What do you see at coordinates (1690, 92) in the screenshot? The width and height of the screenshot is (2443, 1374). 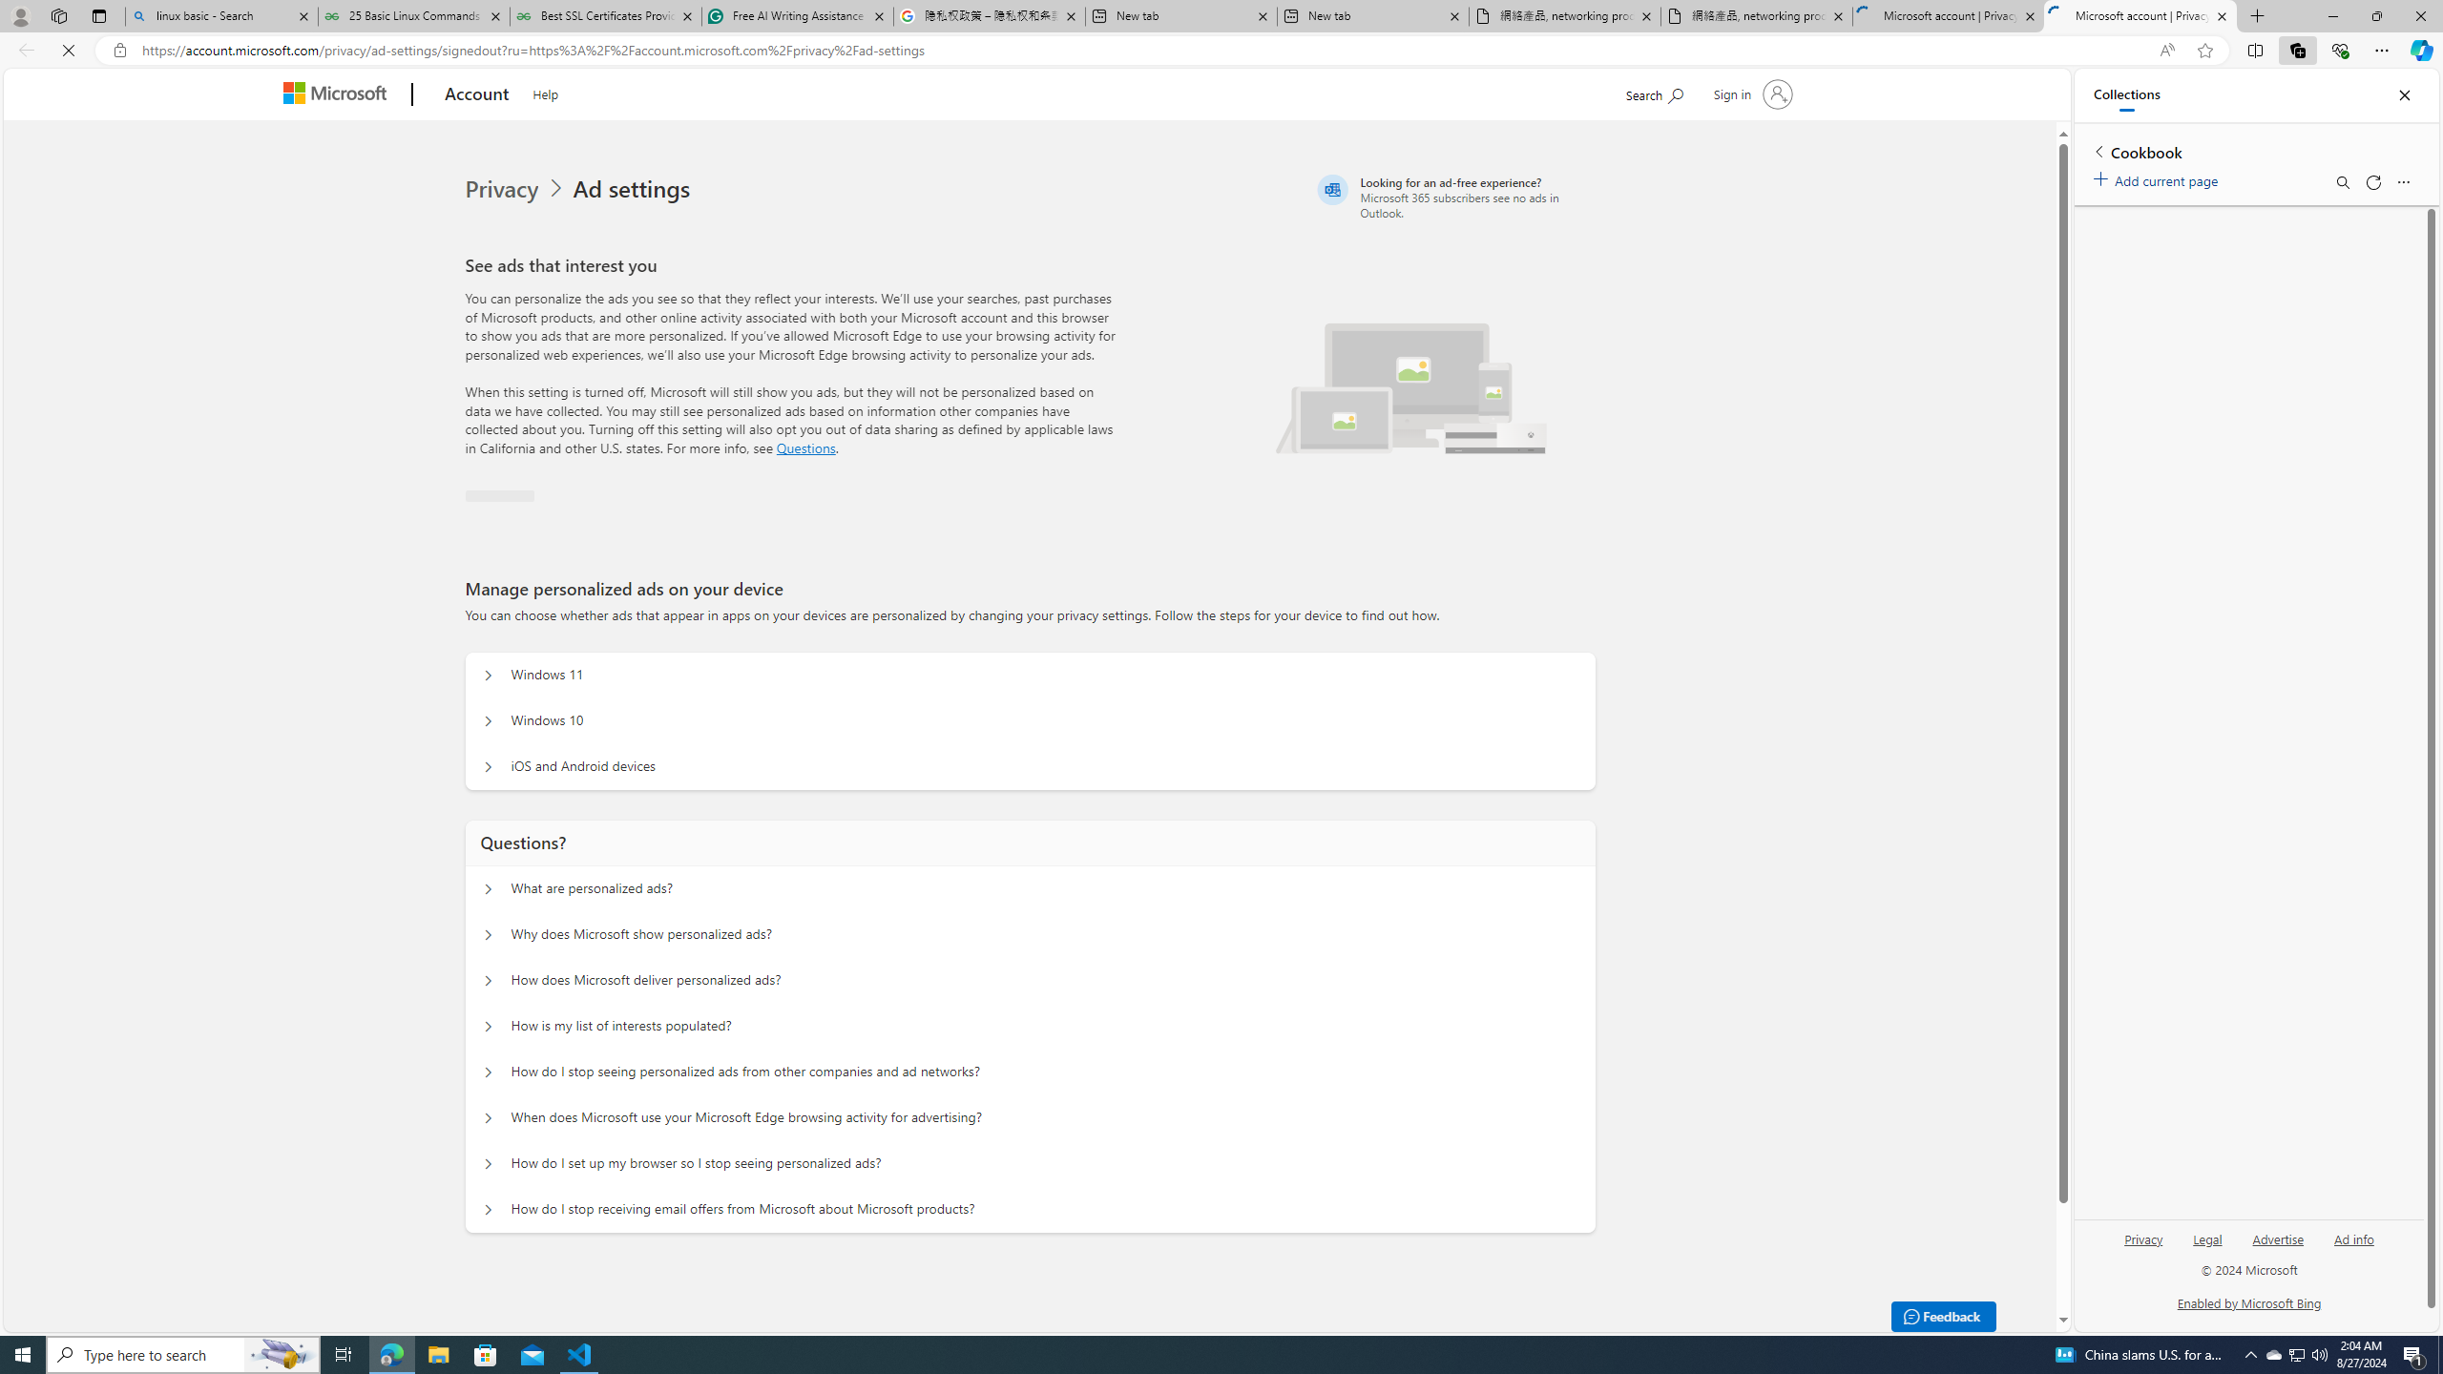 I see `Search Microsoft.com` at bounding box center [1690, 92].